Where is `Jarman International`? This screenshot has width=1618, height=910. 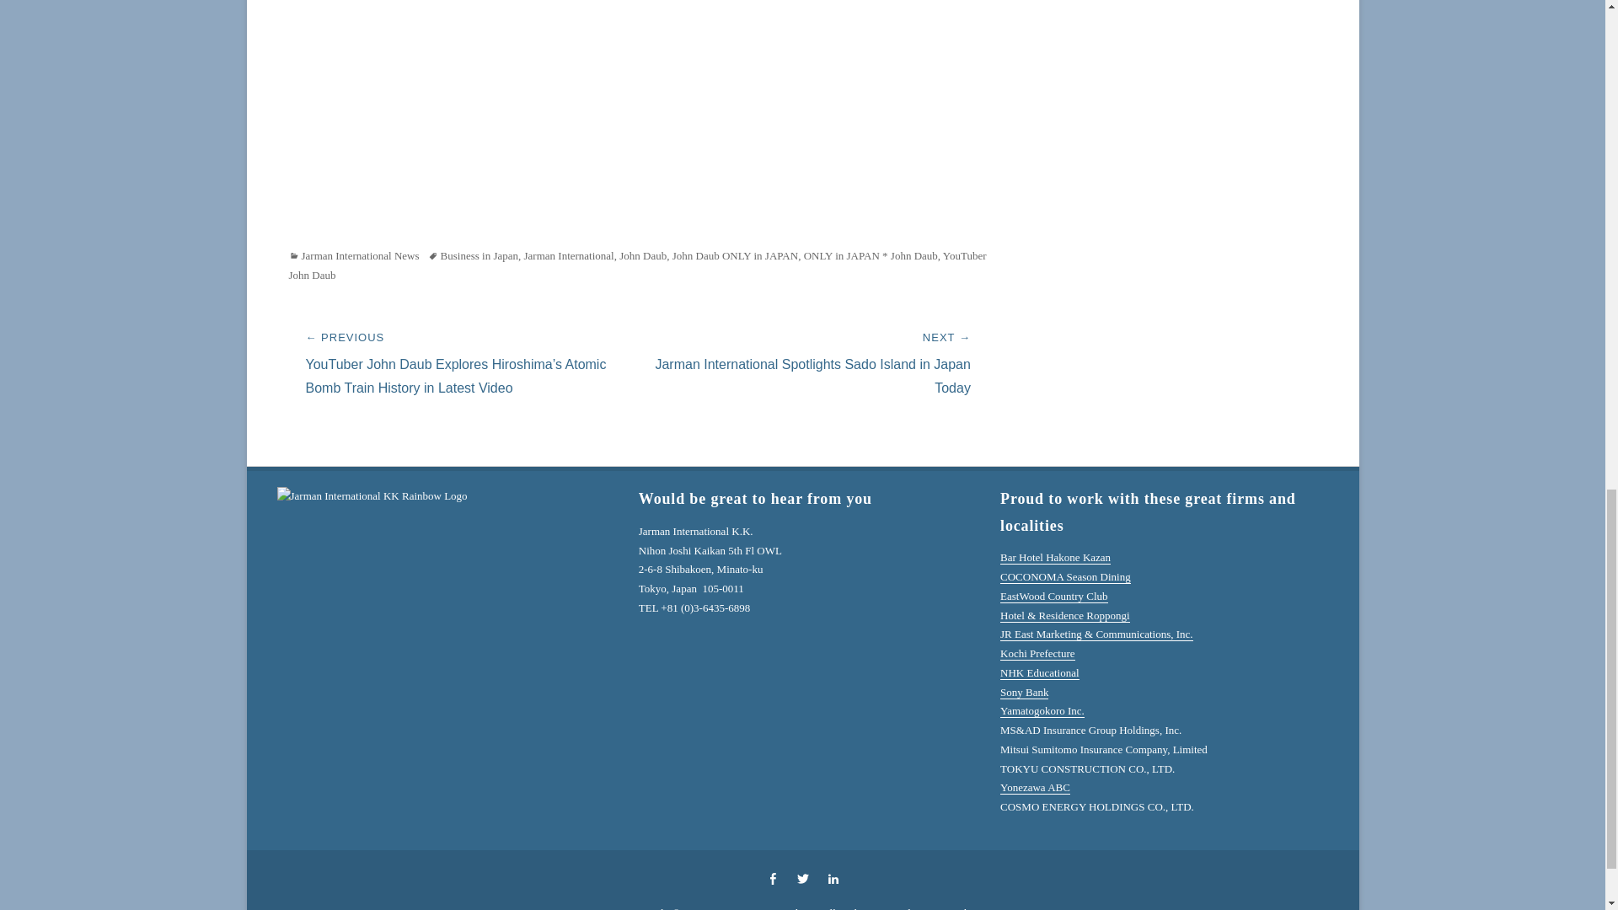
Jarman International is located at coordinates (570, 255).